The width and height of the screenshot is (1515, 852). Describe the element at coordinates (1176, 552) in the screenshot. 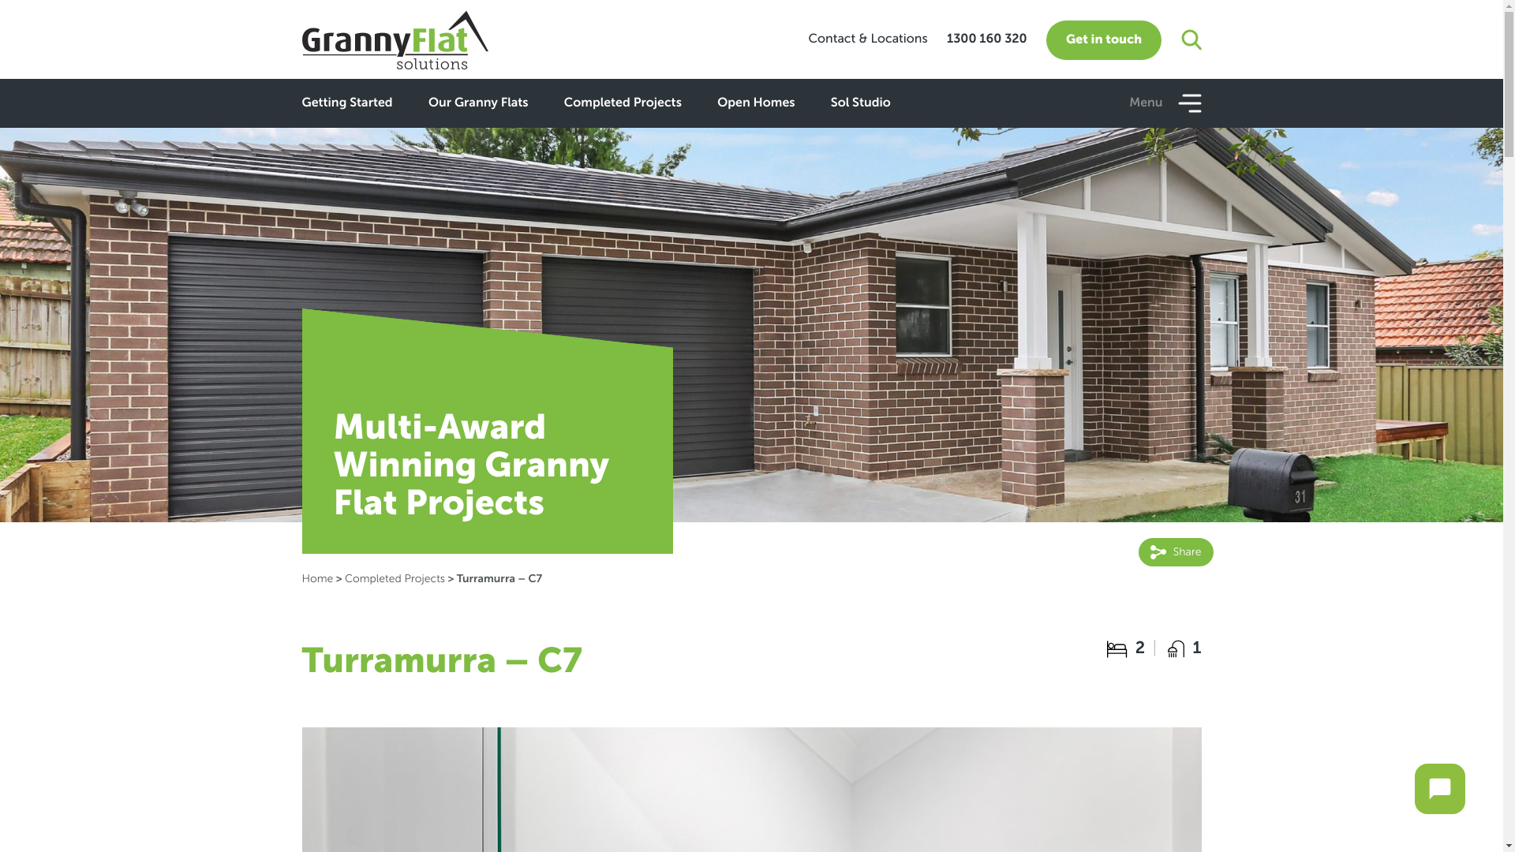

I see `Share` at that location.